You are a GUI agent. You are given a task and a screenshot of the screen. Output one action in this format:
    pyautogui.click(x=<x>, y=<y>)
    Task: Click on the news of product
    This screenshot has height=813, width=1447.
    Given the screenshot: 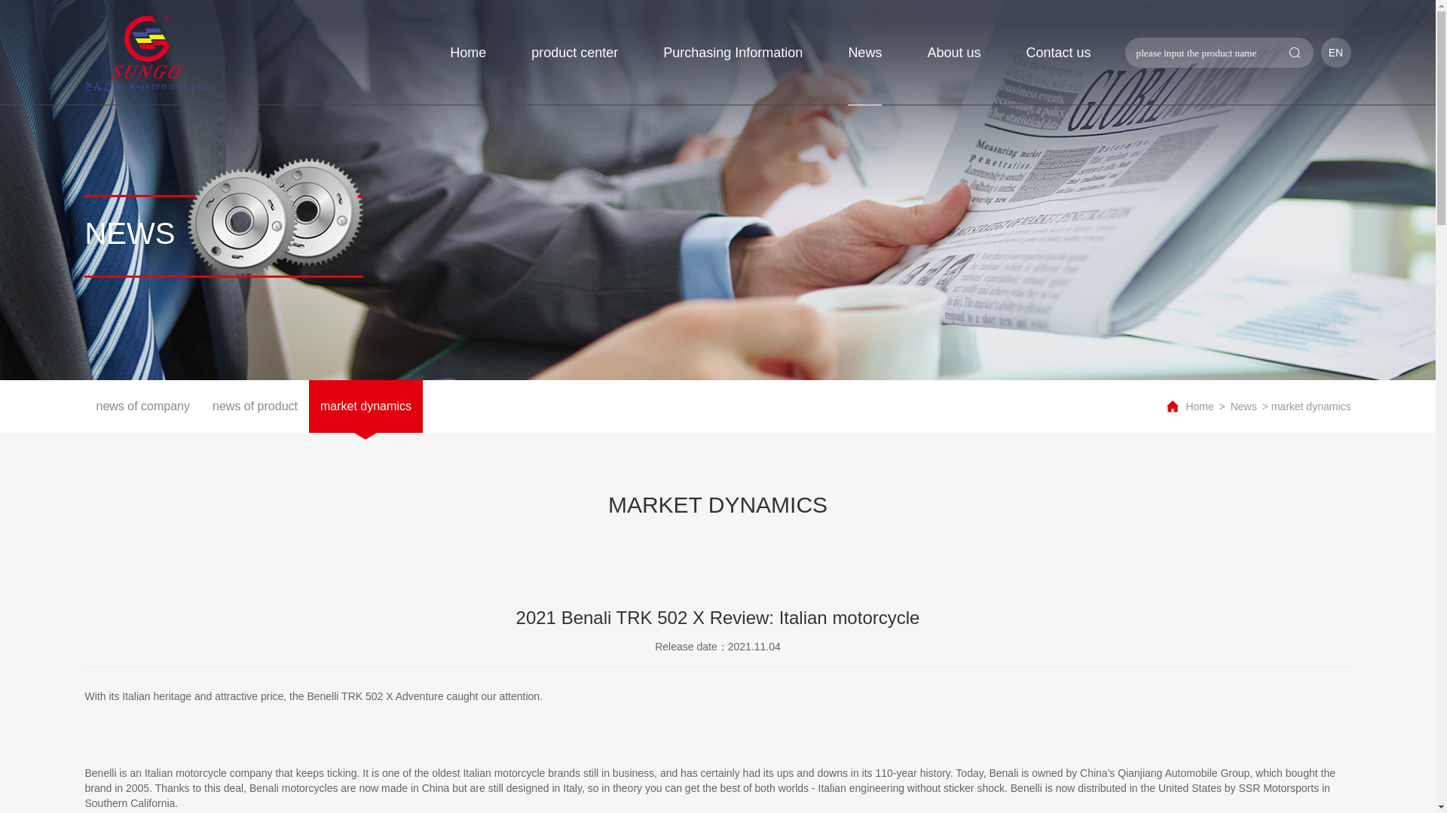 What is the action you would take?
    pyautogui.click(x=255, y=406)
    